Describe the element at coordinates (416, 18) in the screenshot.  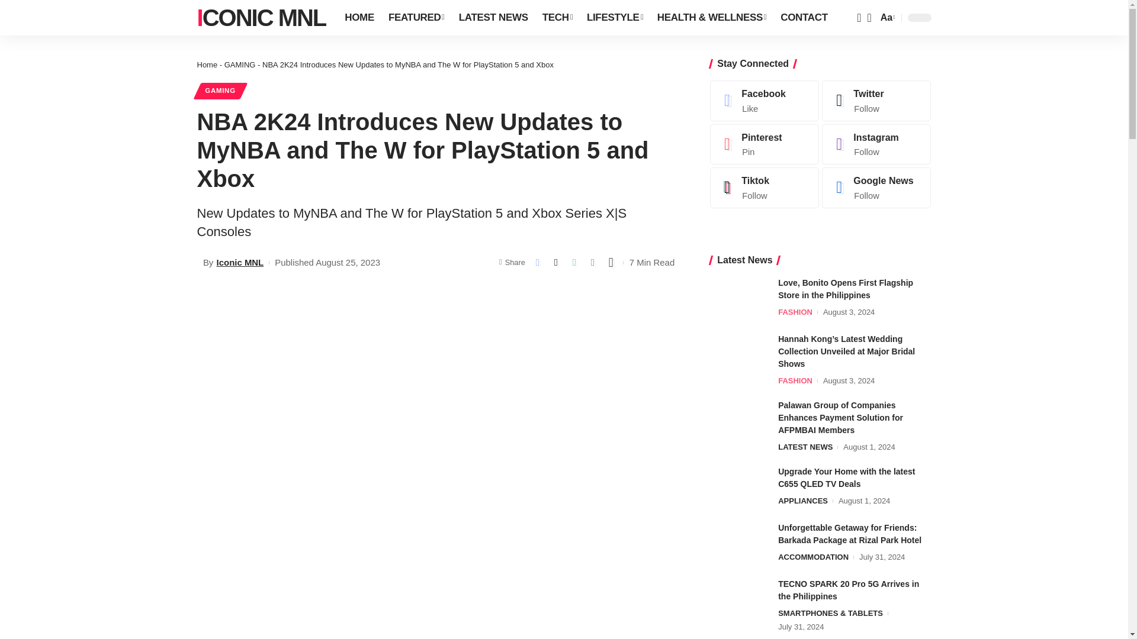
I see `FEATURED` at that location.